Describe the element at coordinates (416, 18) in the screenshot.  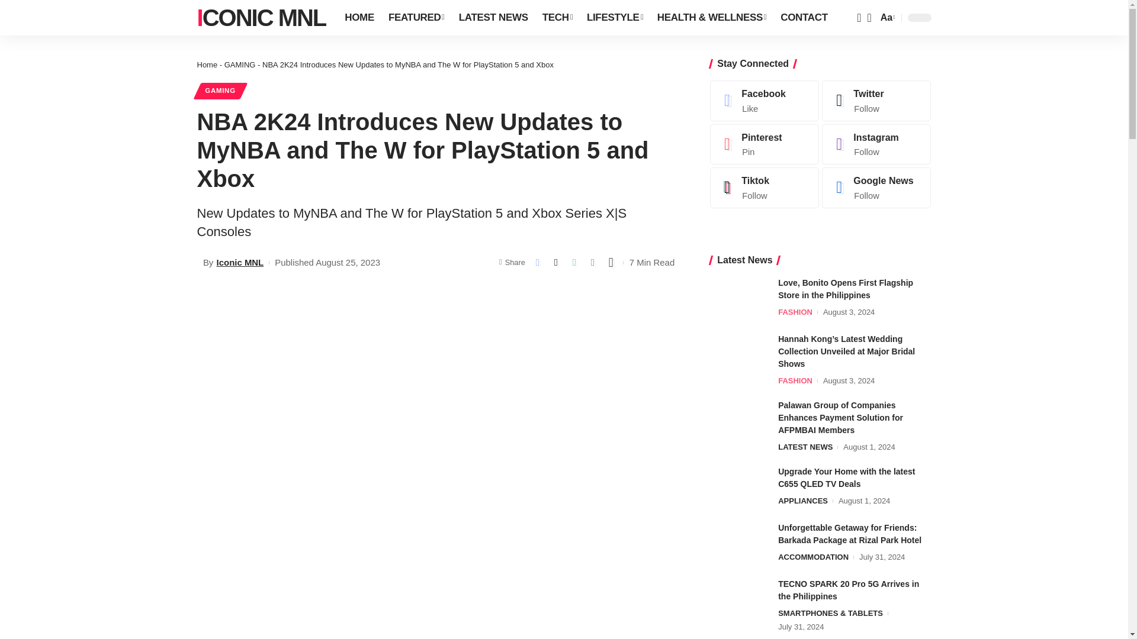
I see `FEATURED` at that location.